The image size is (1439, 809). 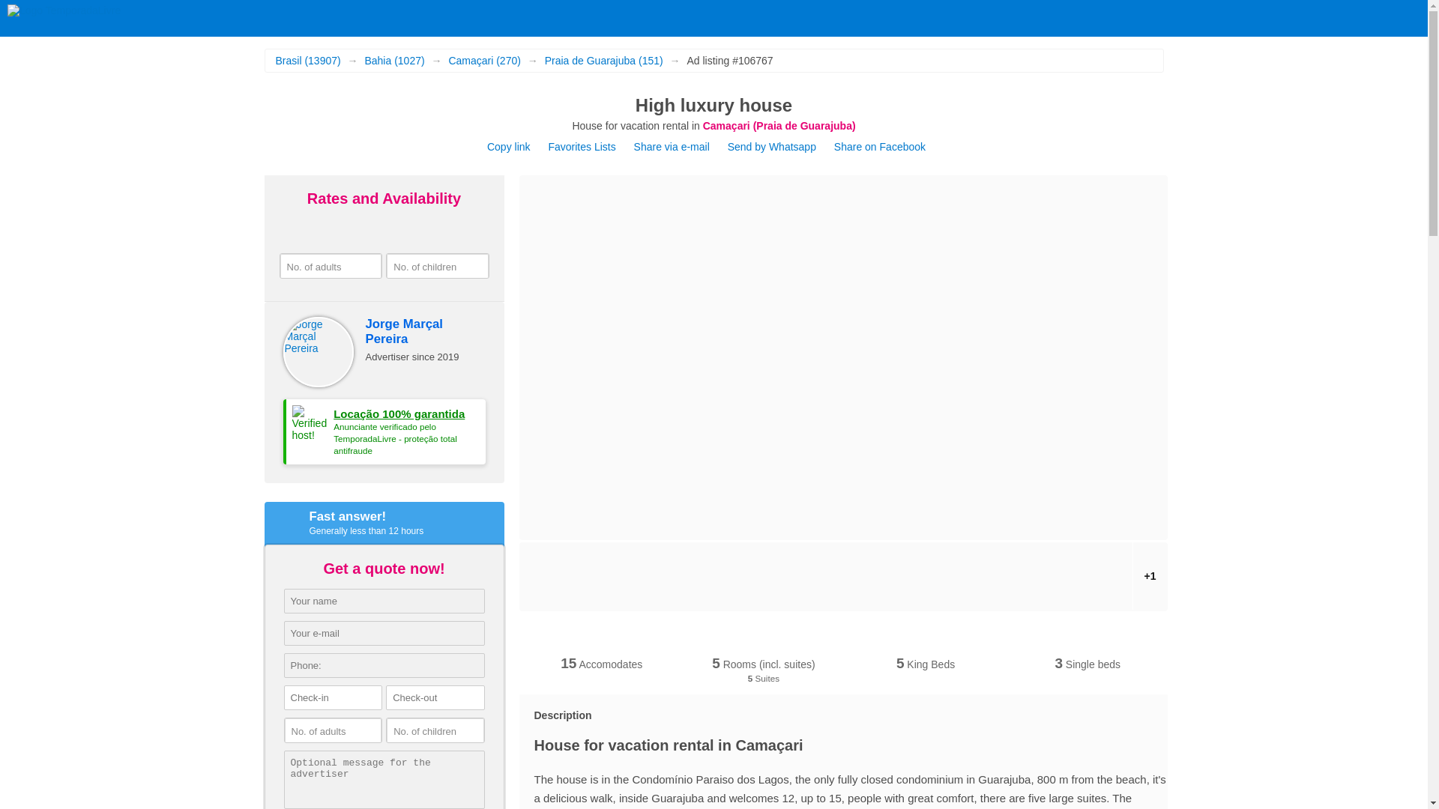 I want to click on Send by Whatsapp, so click(x=773, y=147).